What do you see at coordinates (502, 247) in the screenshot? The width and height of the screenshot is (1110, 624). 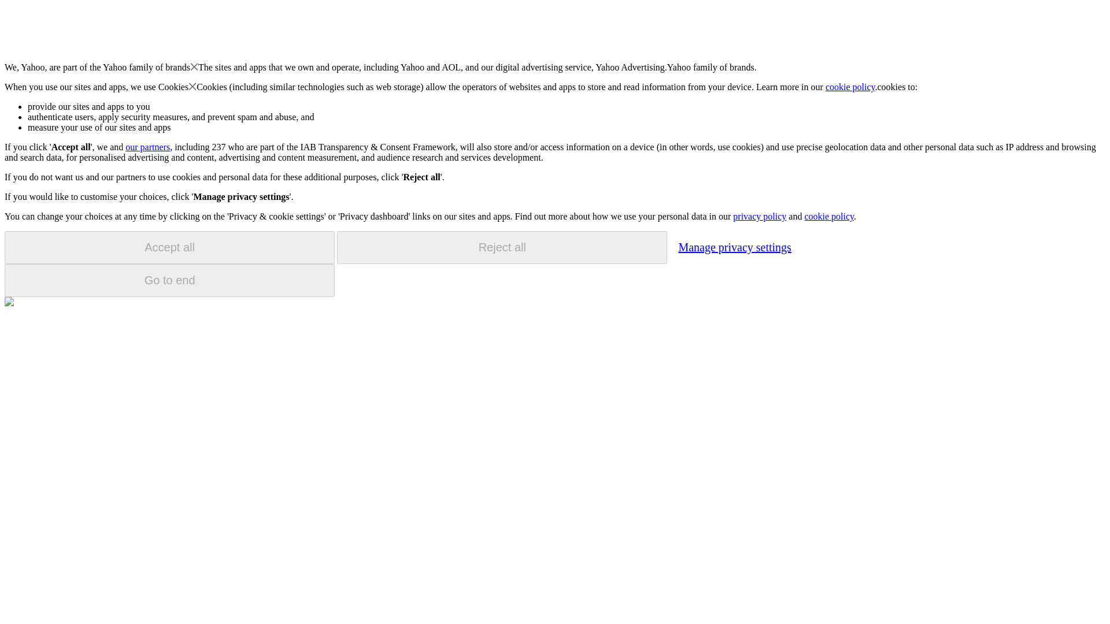 I see `Reject all` at bounding box center [502, 247].